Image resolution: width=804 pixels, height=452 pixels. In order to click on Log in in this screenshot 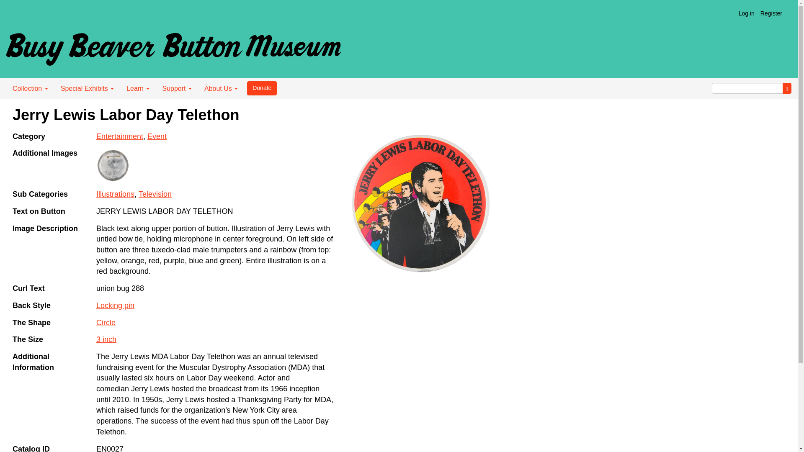, I will do `click(746, 13)`.